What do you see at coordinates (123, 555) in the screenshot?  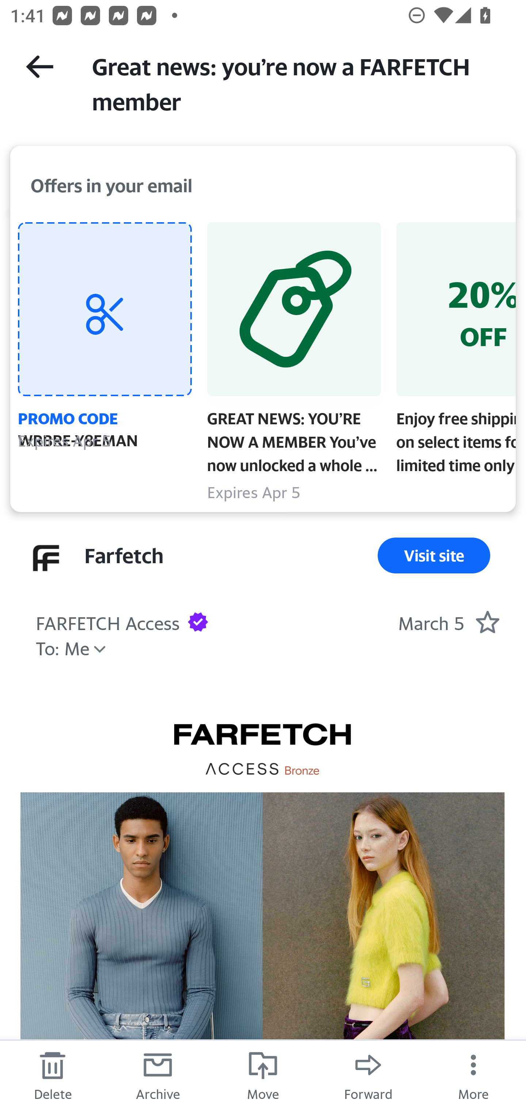 I see `Farfetch Sender Farfetch` at bounding box center [123, 555].